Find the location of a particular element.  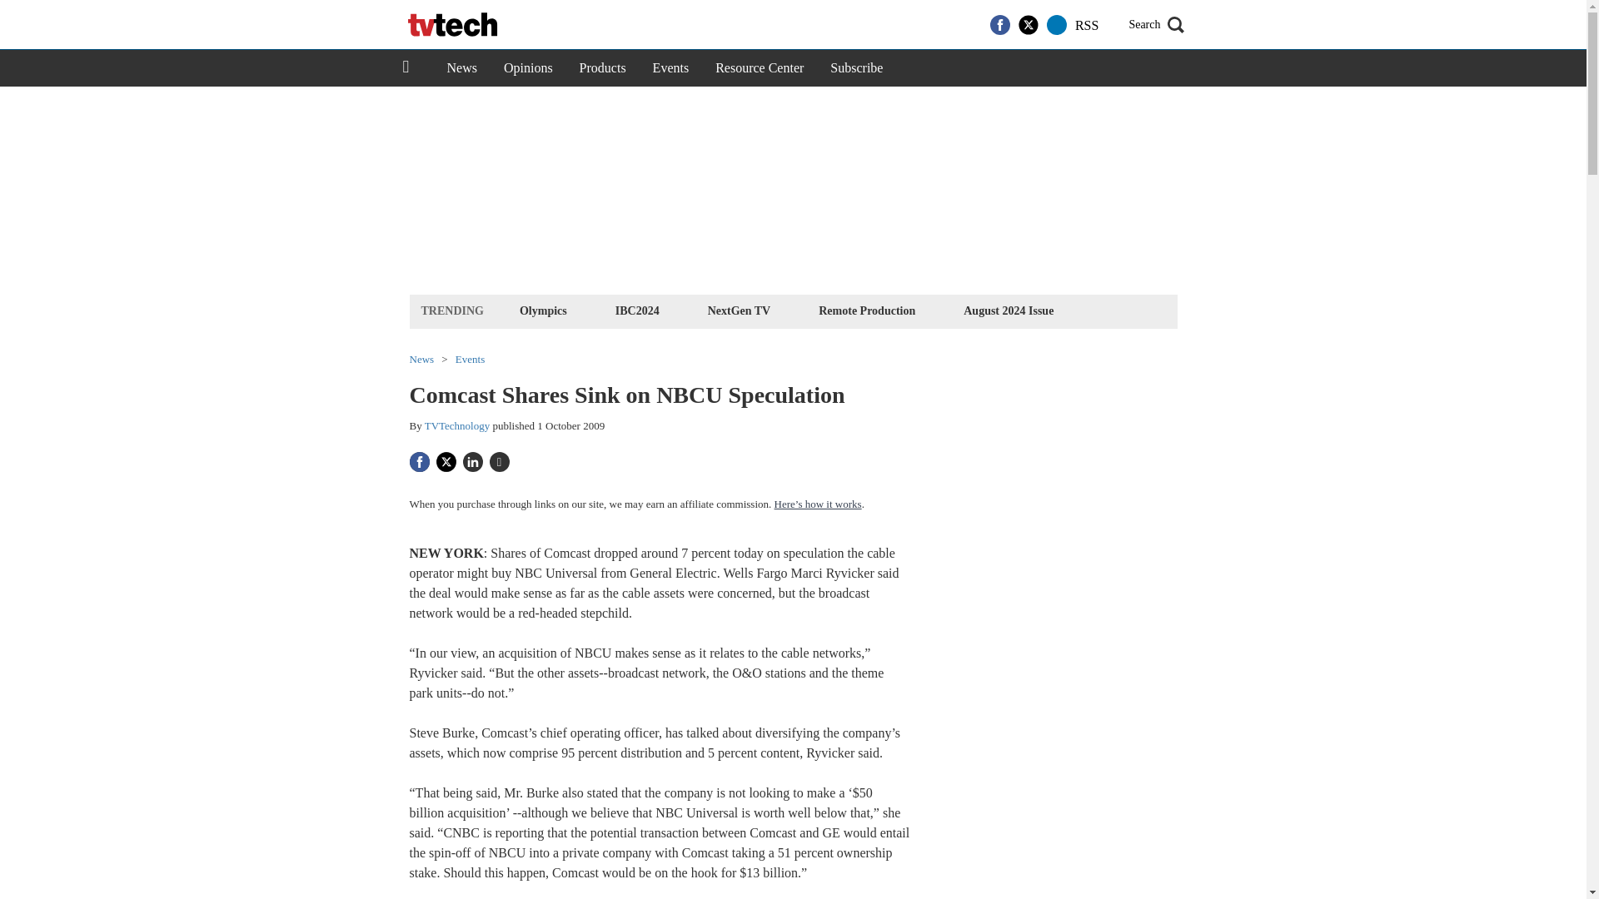

Olympics is located at coordinates (543, 310).